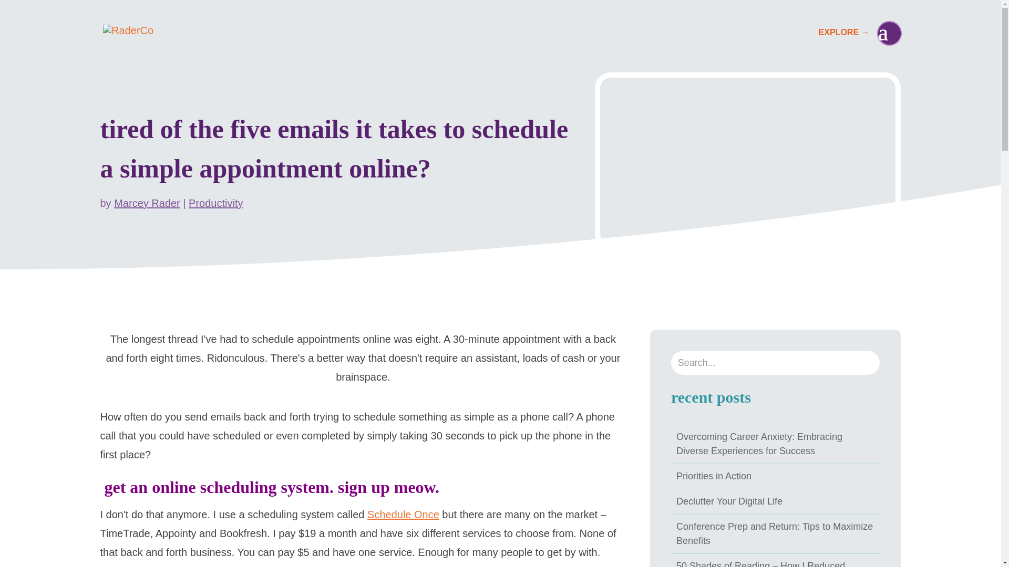  Describe the element at coordinates (729, 501) in the screenshot. I see `Declutter Your Digital Life` at that location.